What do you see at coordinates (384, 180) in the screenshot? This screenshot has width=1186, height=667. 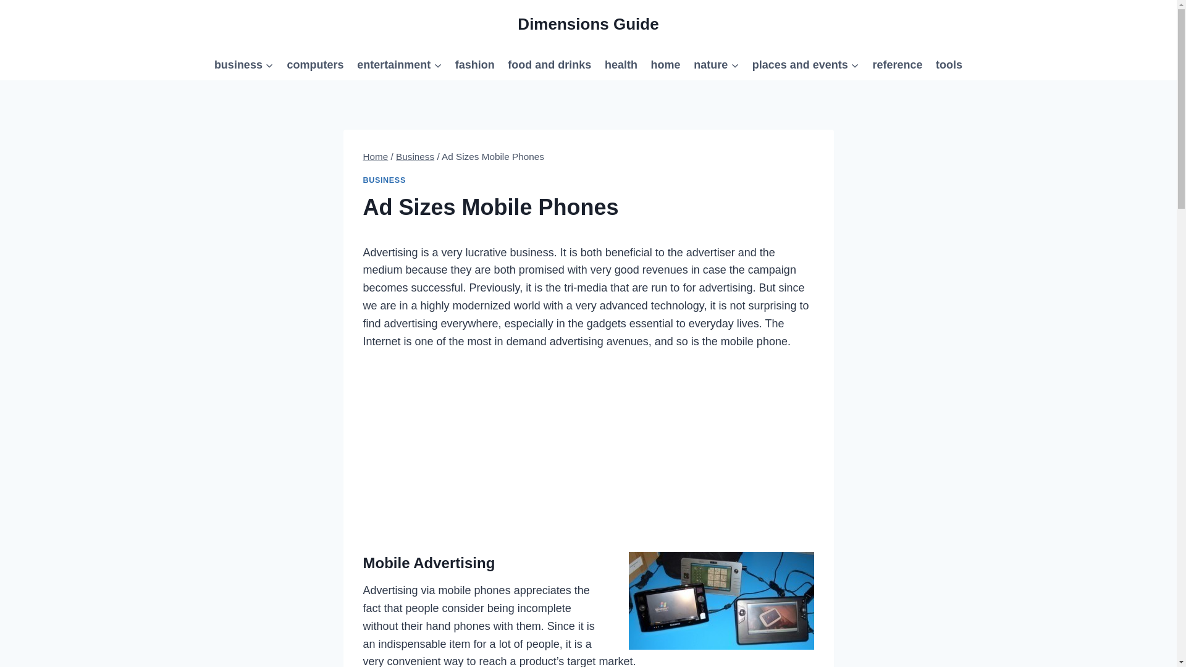 I see `BUSINESS` at bounding box center [384, 180].